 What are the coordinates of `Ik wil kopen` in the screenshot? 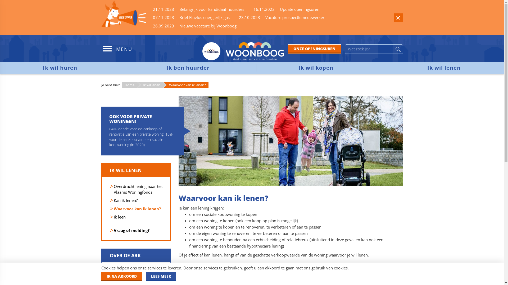 It's located at (316, 68).